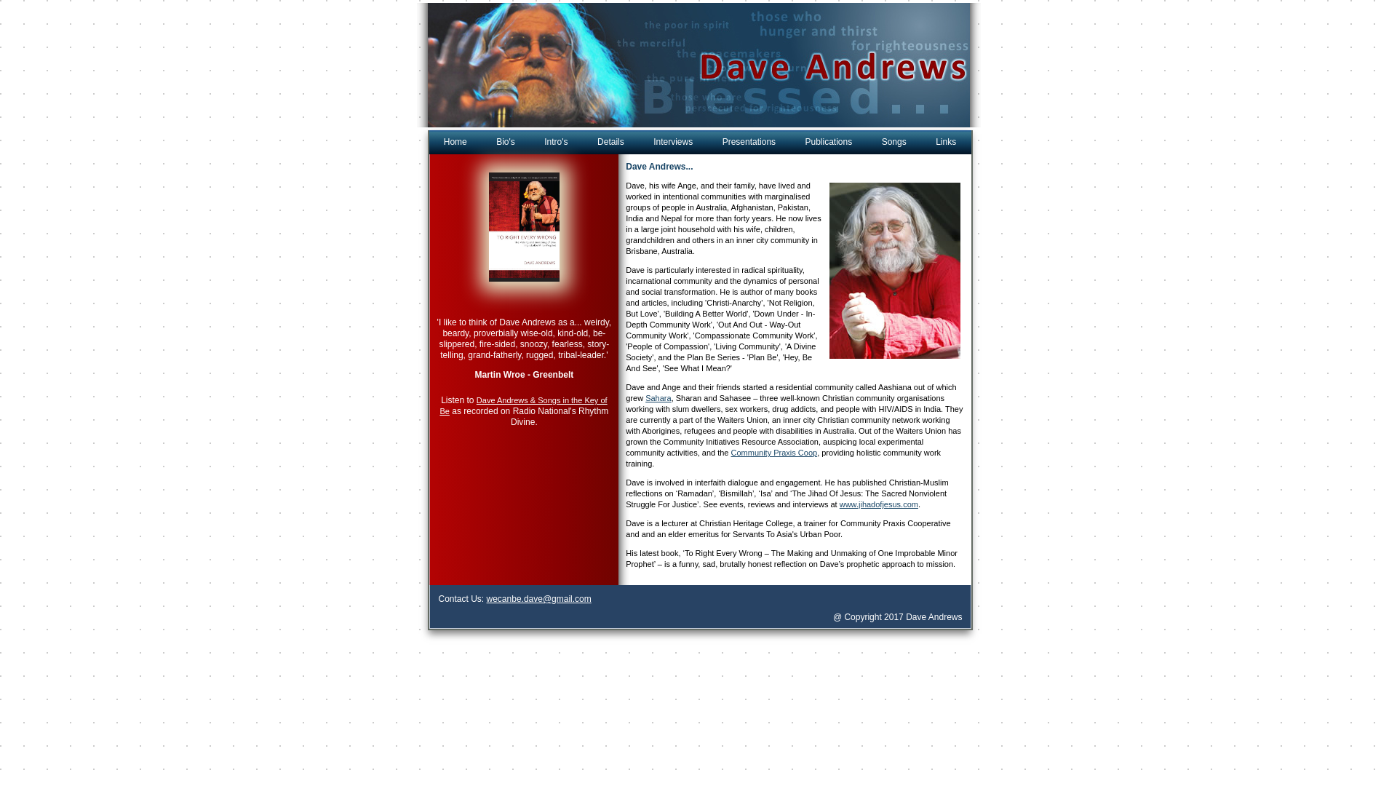 The height and width of the screenshot is (786, 1397). Describe the element at coordinates (879, 504) in the screenshot. I see `www.jihadofjesus.com` at that location.